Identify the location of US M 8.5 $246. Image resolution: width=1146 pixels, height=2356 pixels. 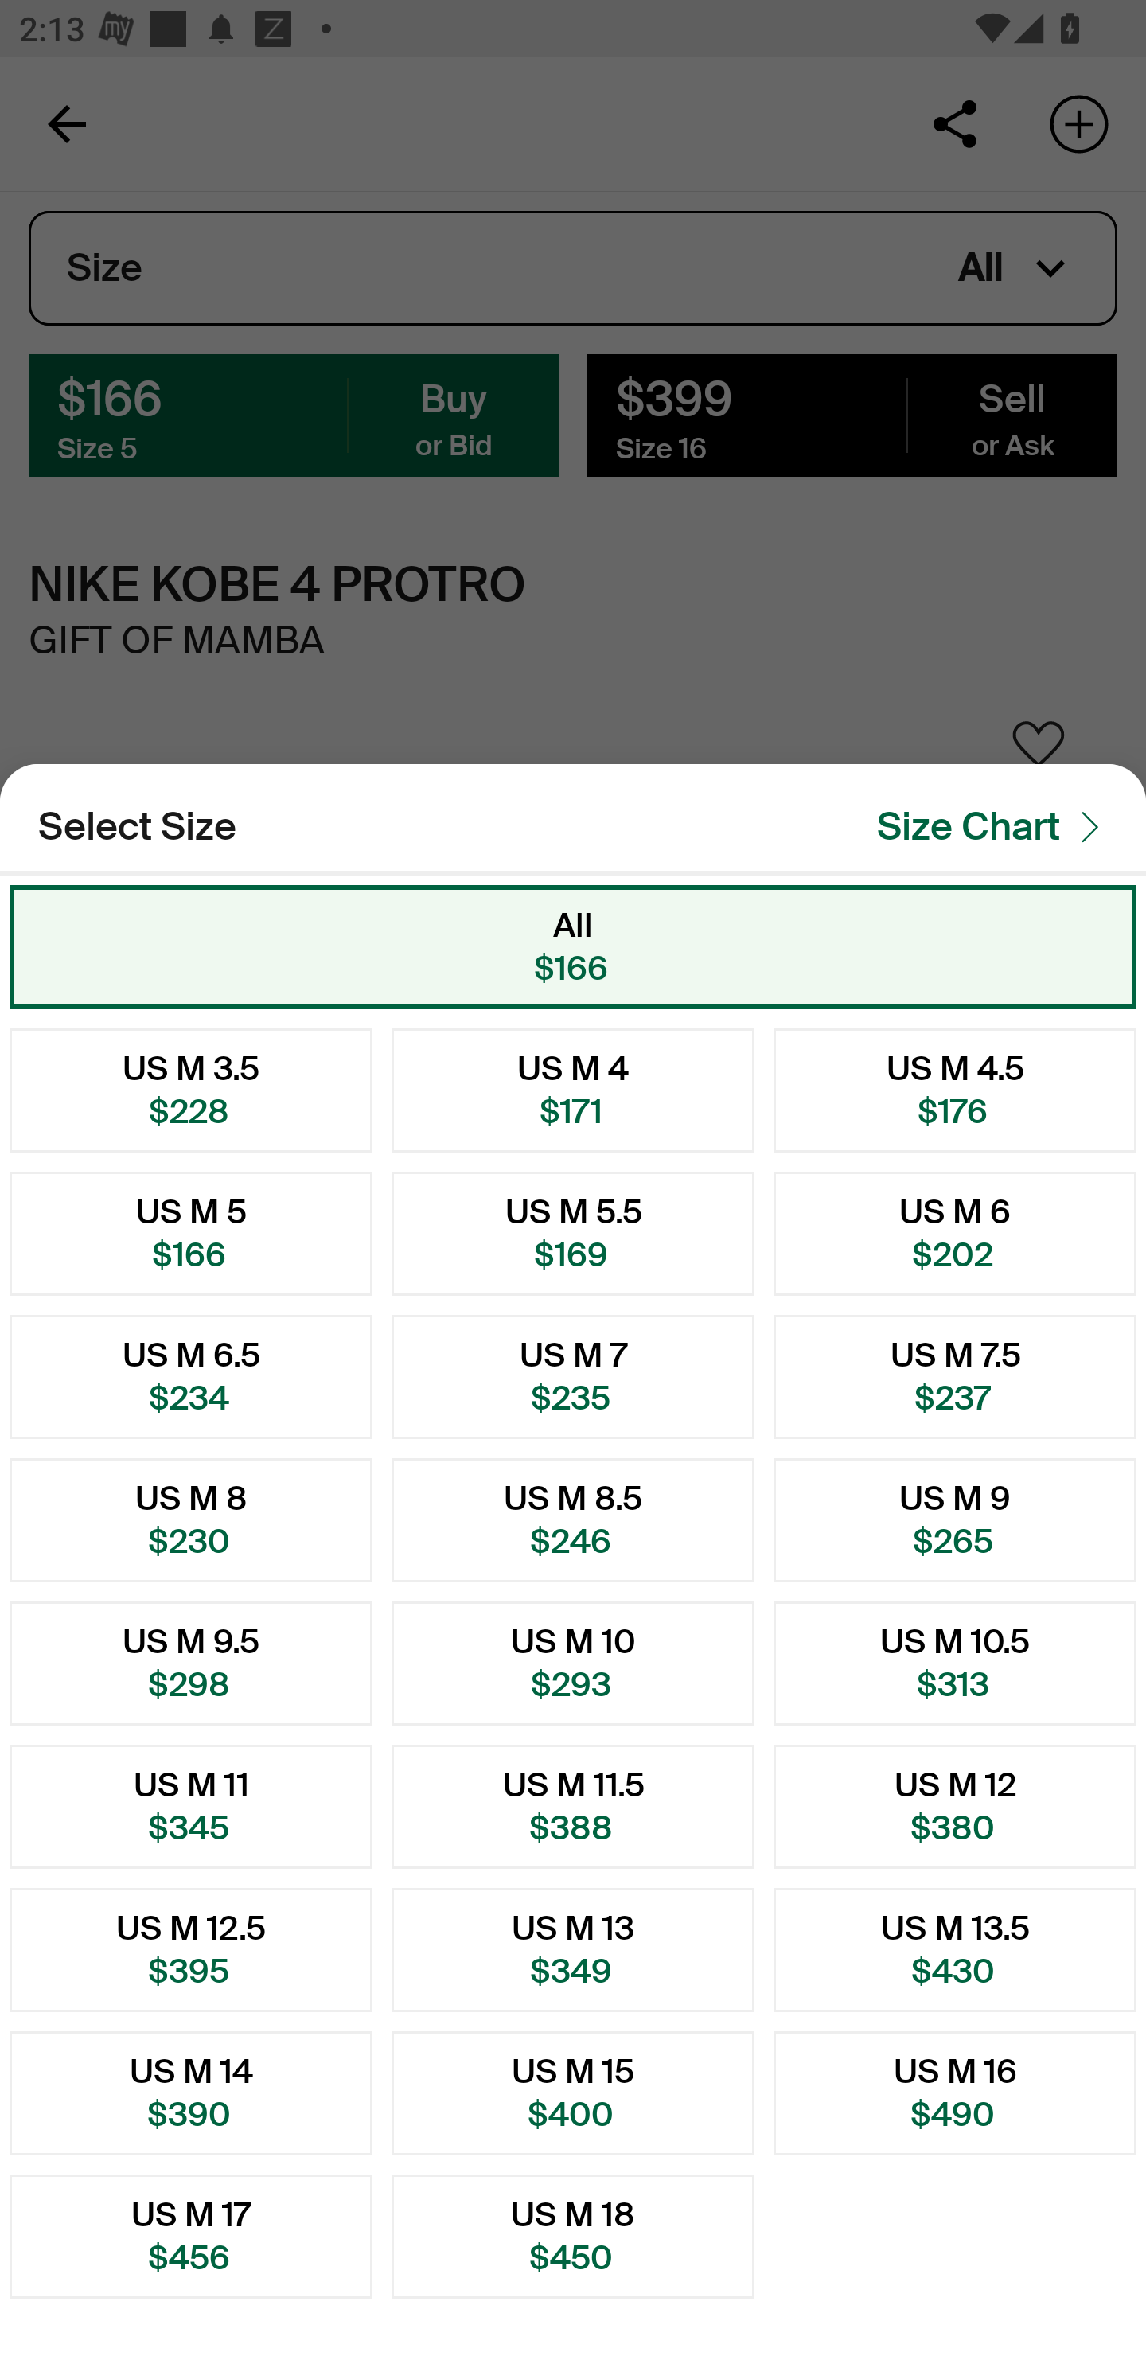
(573, 1520).